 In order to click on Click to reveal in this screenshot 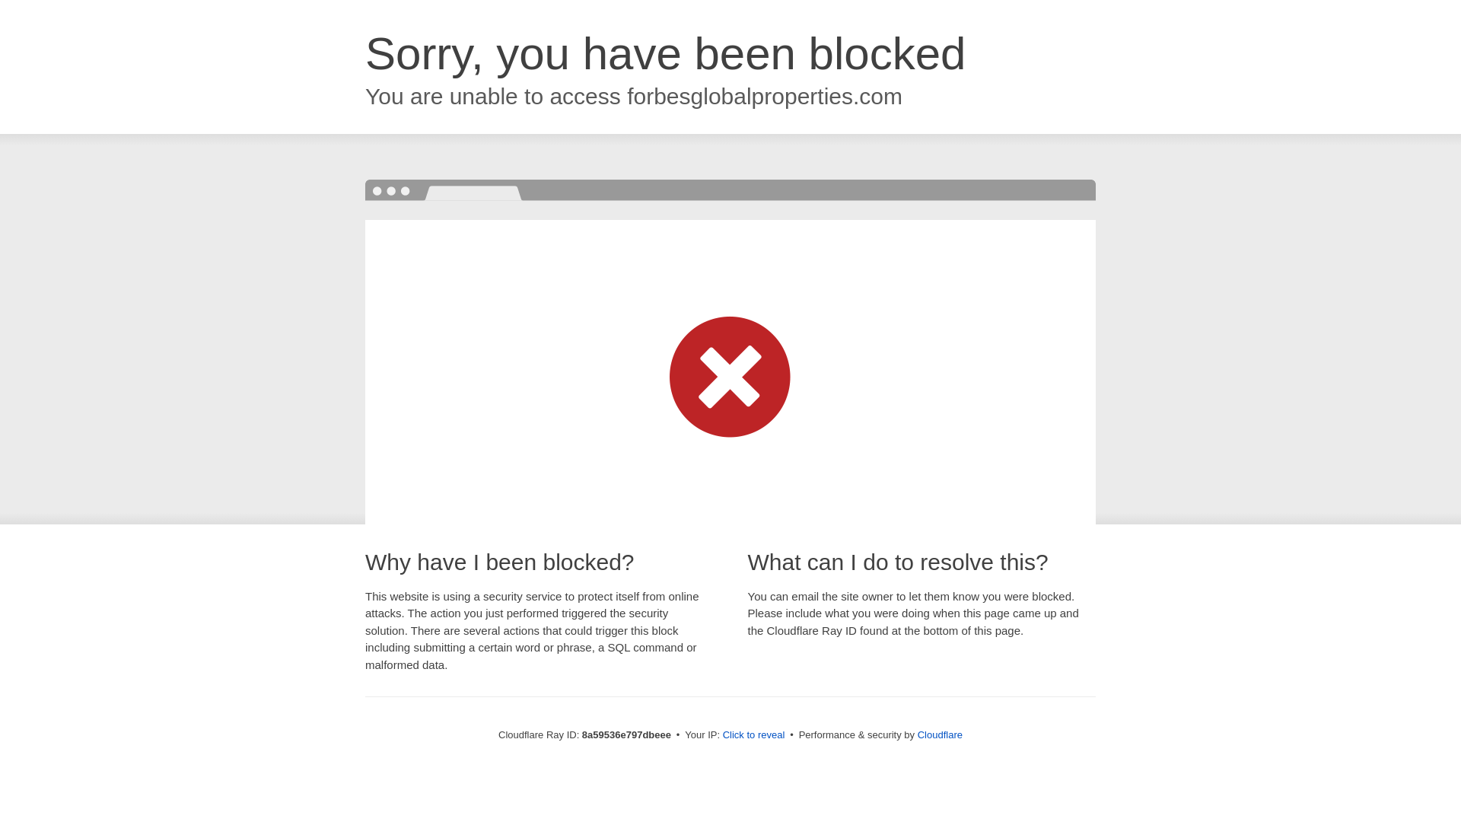, I will do `click(754, 735)`.